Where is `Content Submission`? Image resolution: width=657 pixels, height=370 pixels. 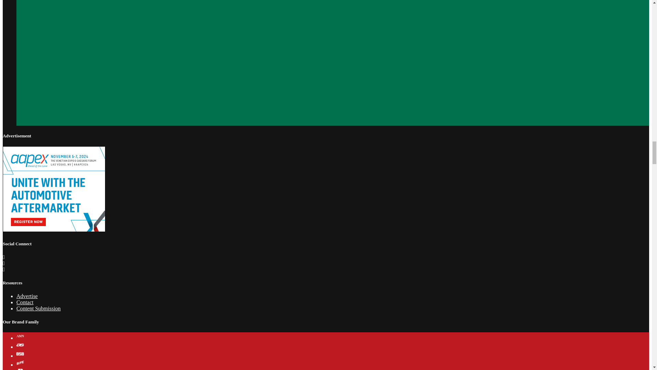
Content Submission is located at coordinates (38, 308).